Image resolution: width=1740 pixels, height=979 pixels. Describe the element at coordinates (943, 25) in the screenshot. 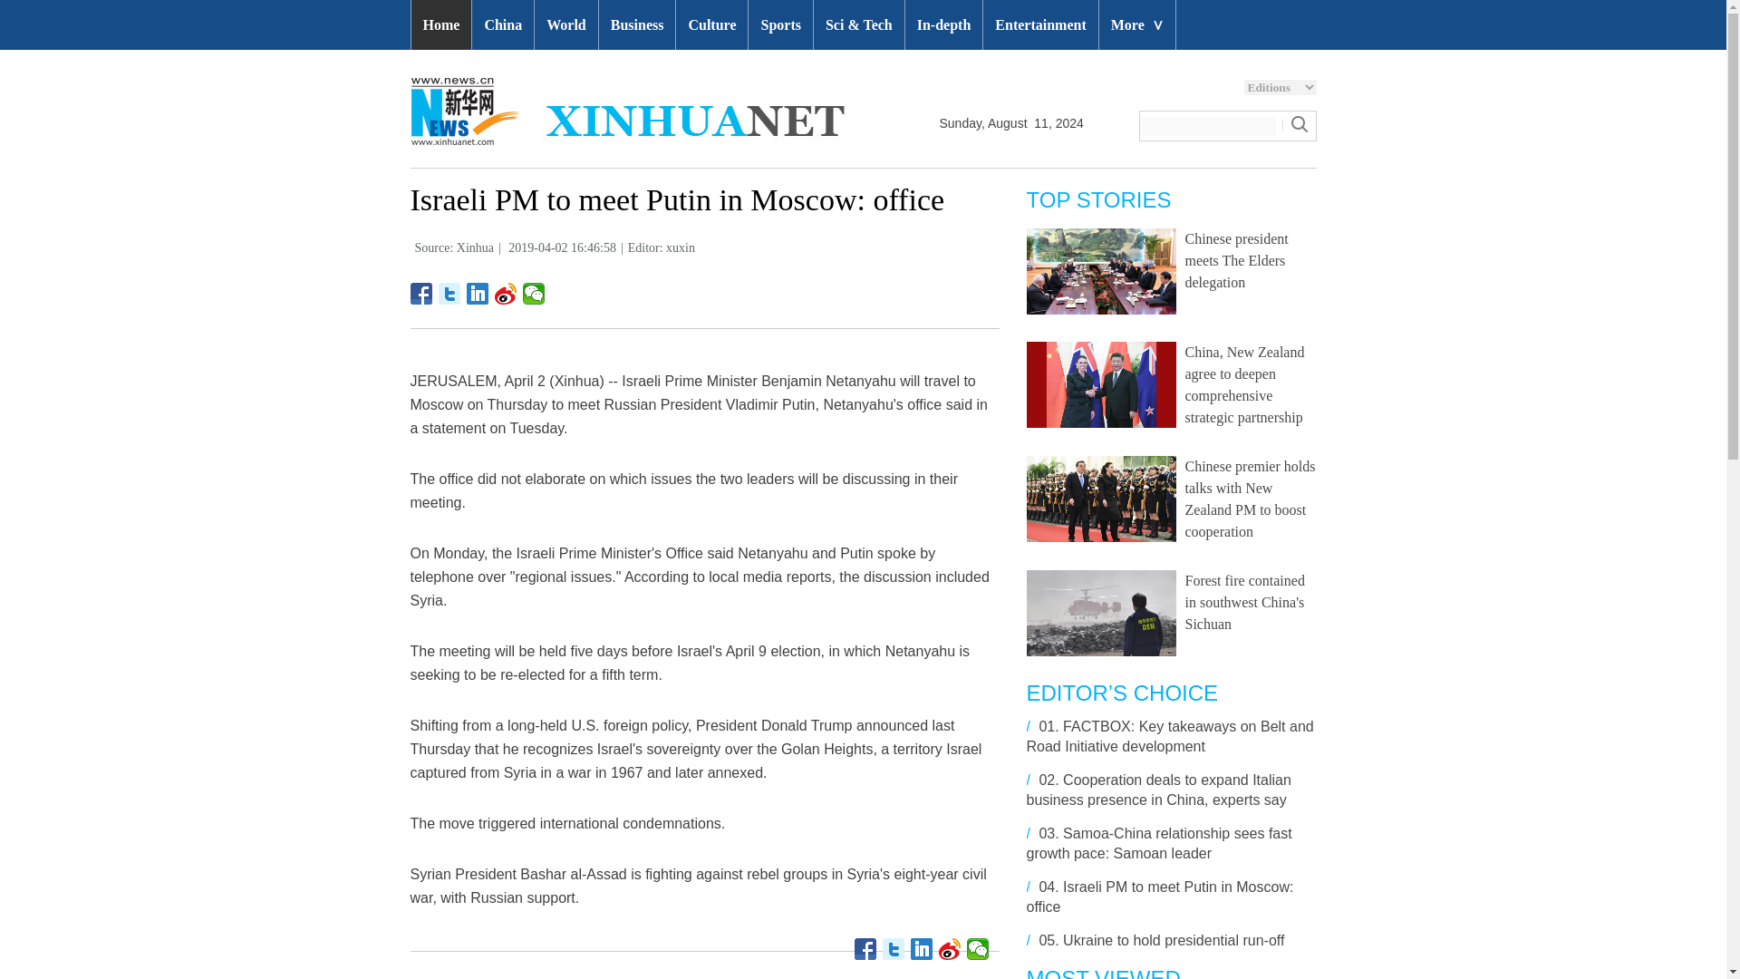

I see `In-depth` at that location.